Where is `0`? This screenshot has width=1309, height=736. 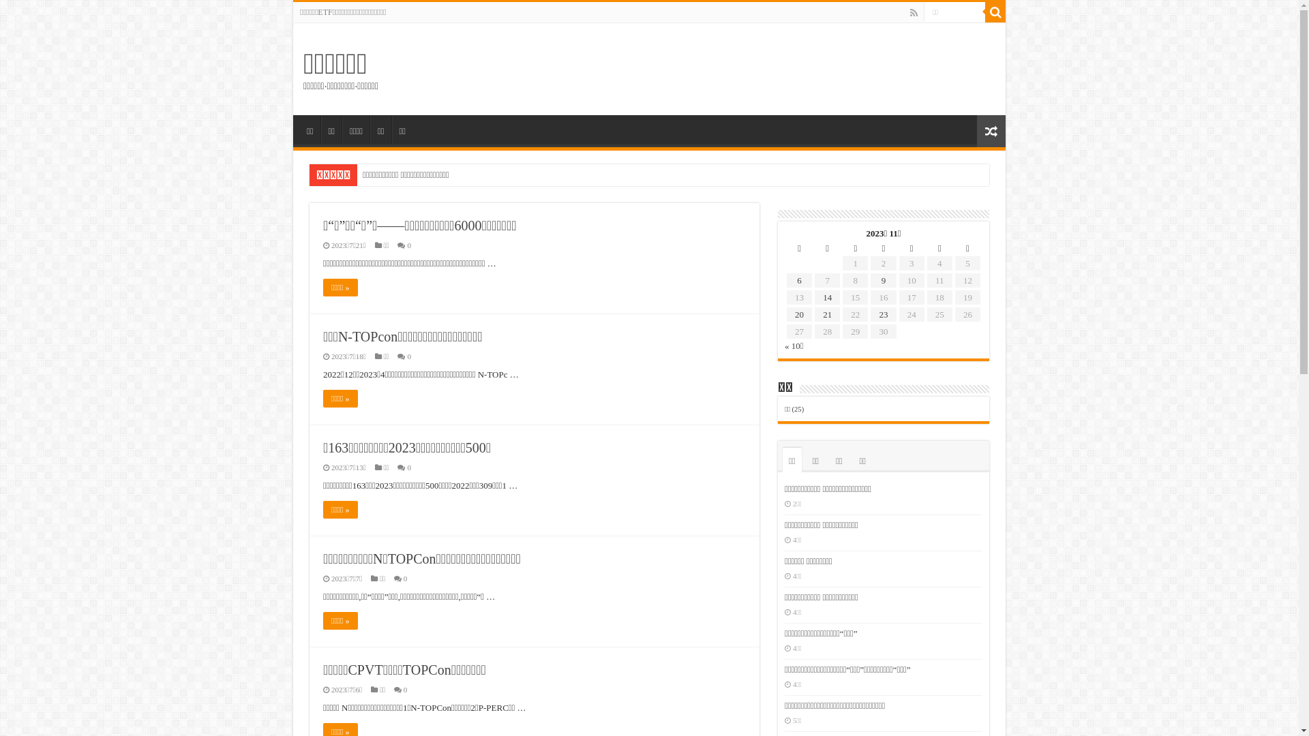 0 is located at coordinates (406, 579).